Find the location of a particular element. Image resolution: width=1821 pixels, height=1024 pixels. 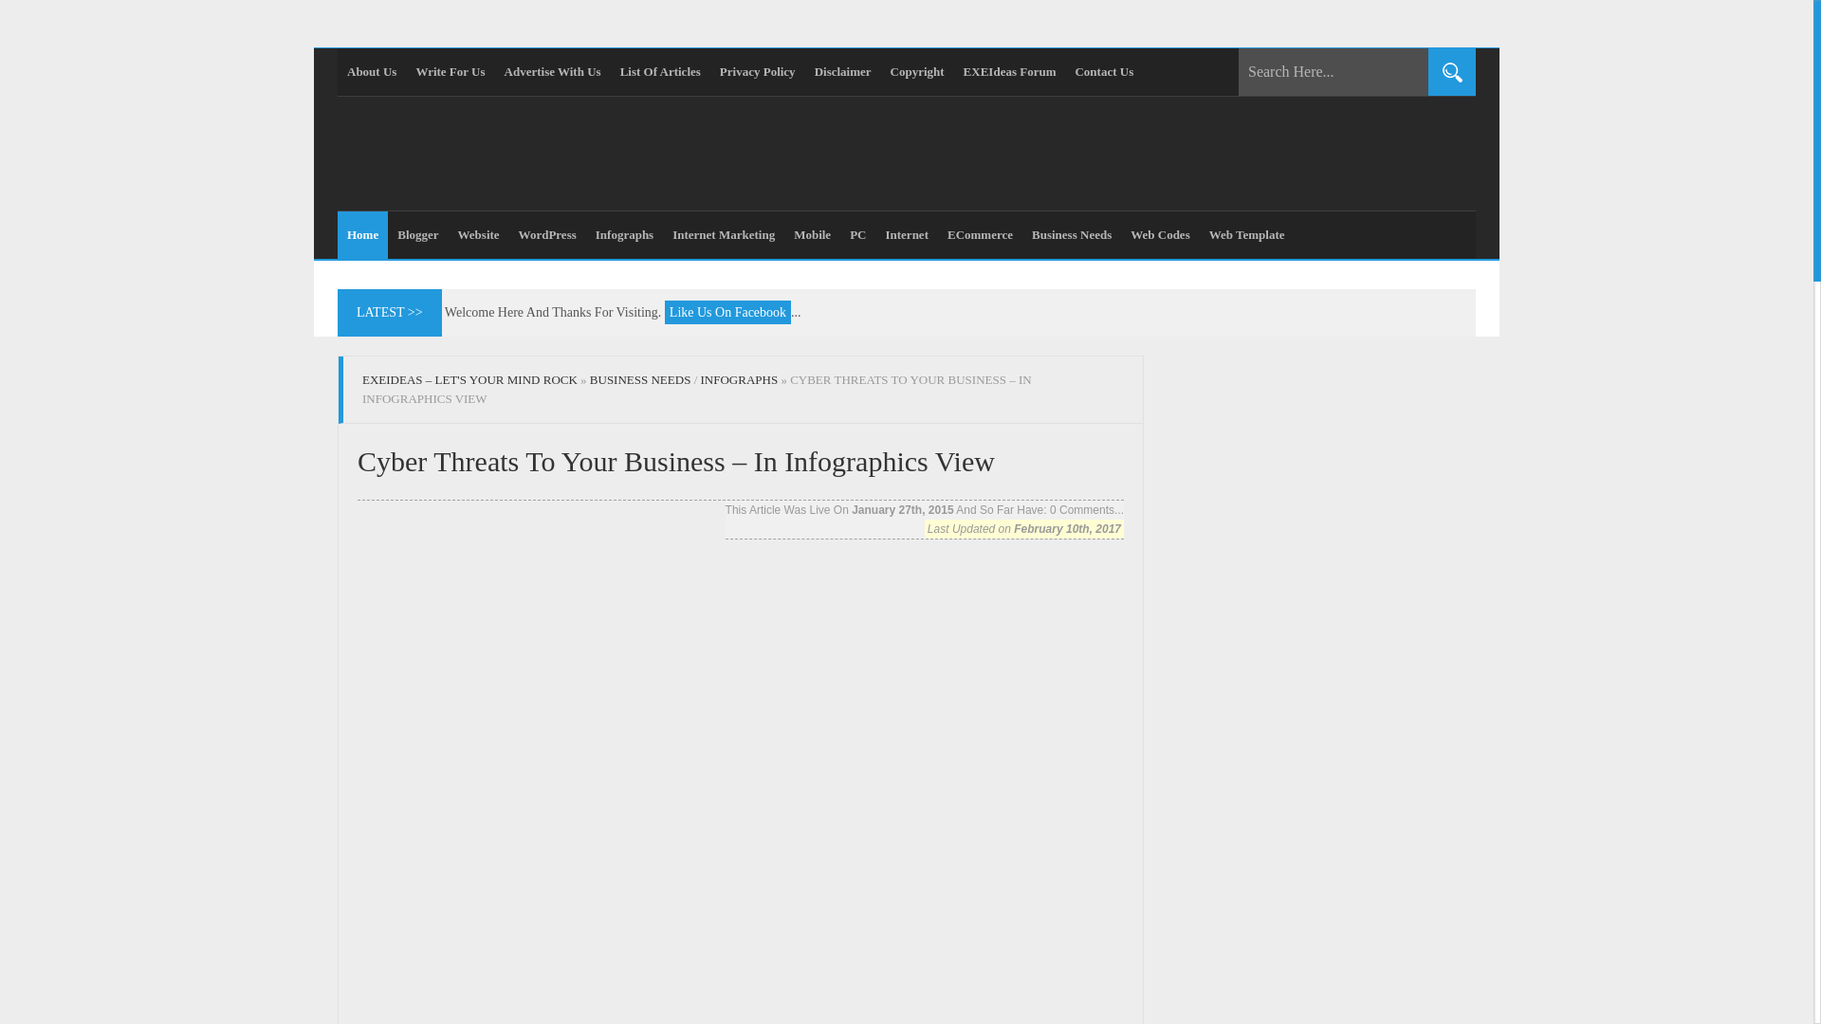

ECommerce is located at coordinates (979, 235).